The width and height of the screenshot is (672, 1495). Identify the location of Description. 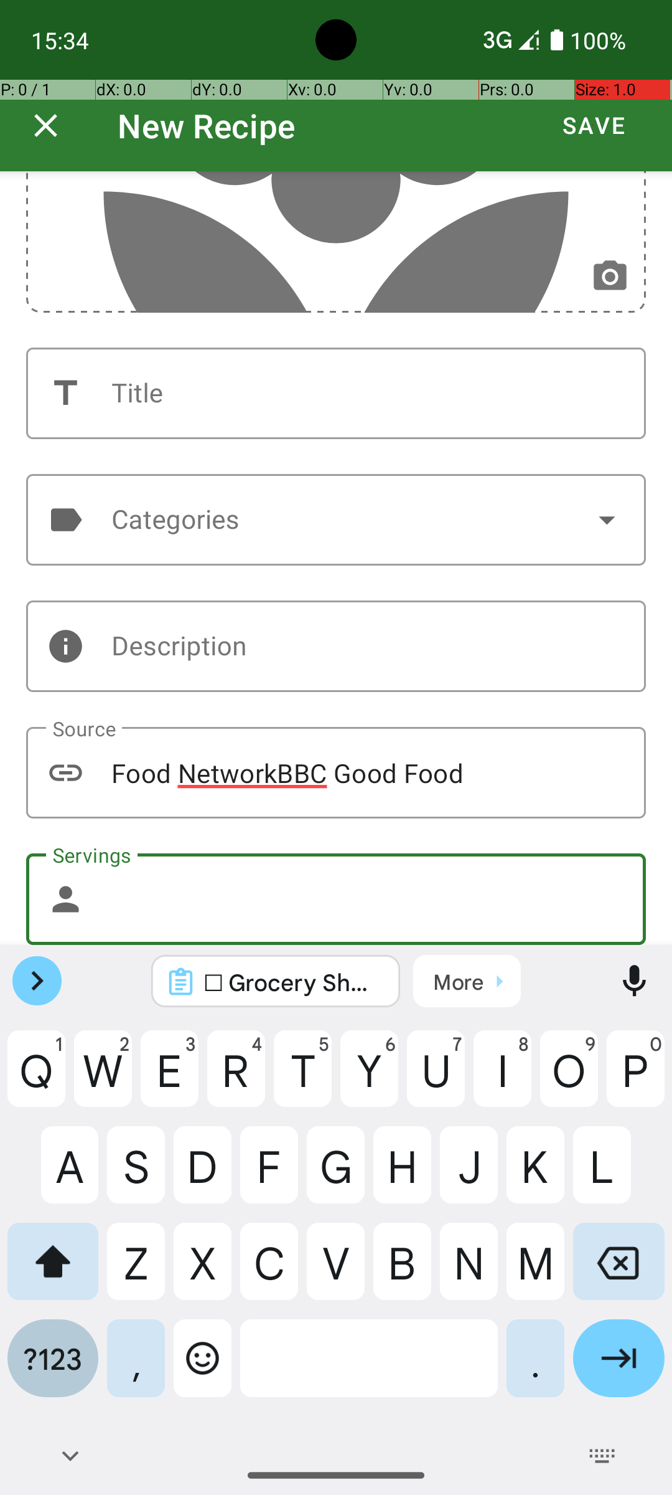
(336, 647).